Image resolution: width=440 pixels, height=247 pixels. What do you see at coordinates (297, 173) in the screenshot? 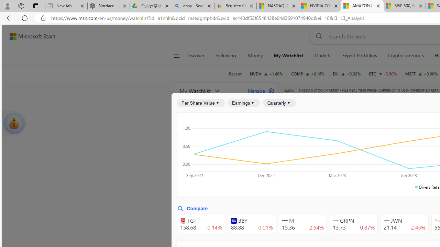
I see `Annual` at bounding box center [297, 173].